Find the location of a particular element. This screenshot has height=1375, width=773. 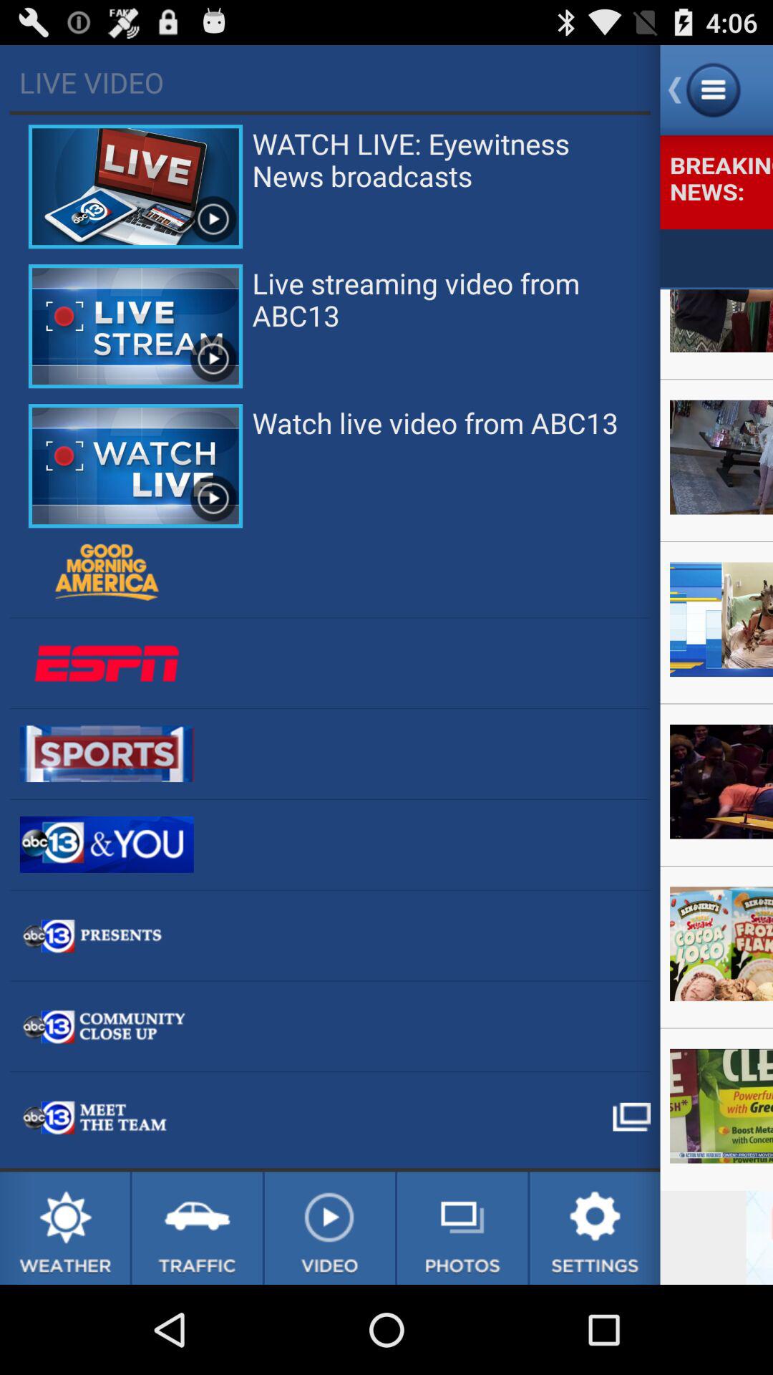

go to videos available is located at coordinates (329, 1228).